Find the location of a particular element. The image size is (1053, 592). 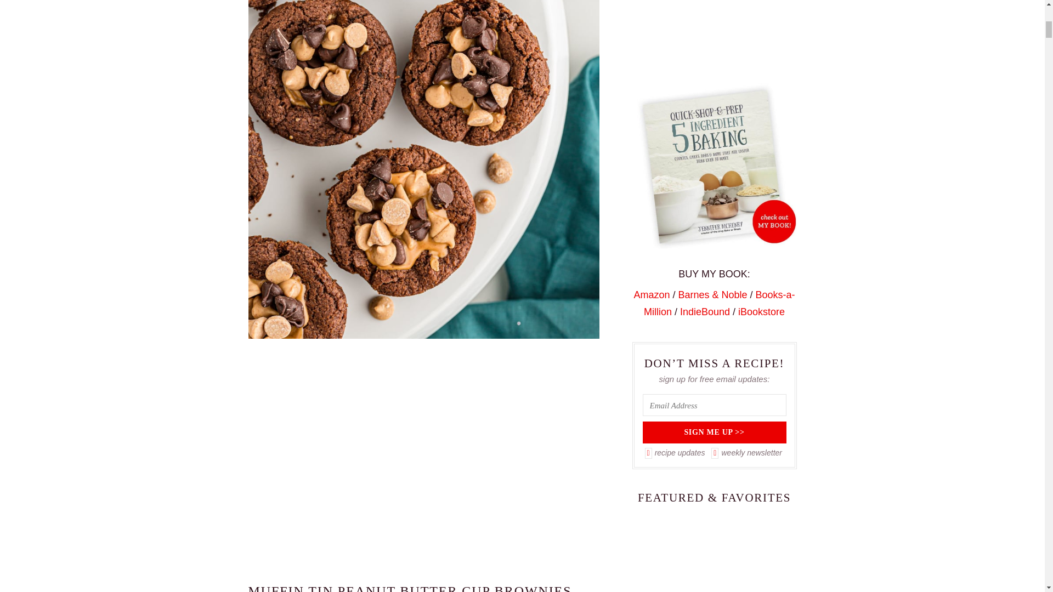

Chocolate Eclair Cake is located at coordinates (714, 553).